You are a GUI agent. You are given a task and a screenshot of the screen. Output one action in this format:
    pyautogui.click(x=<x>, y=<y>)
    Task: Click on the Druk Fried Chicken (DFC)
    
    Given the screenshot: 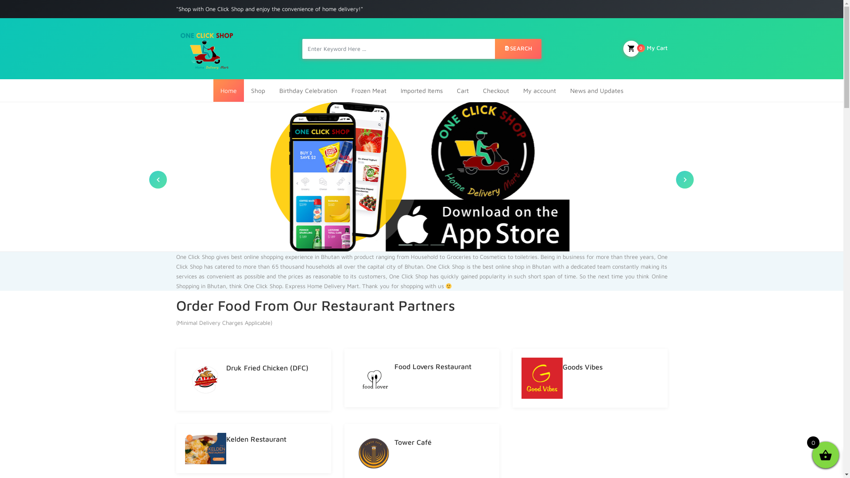 What is the action you would take?
    pyautogui.click(x=267, y=370)
    